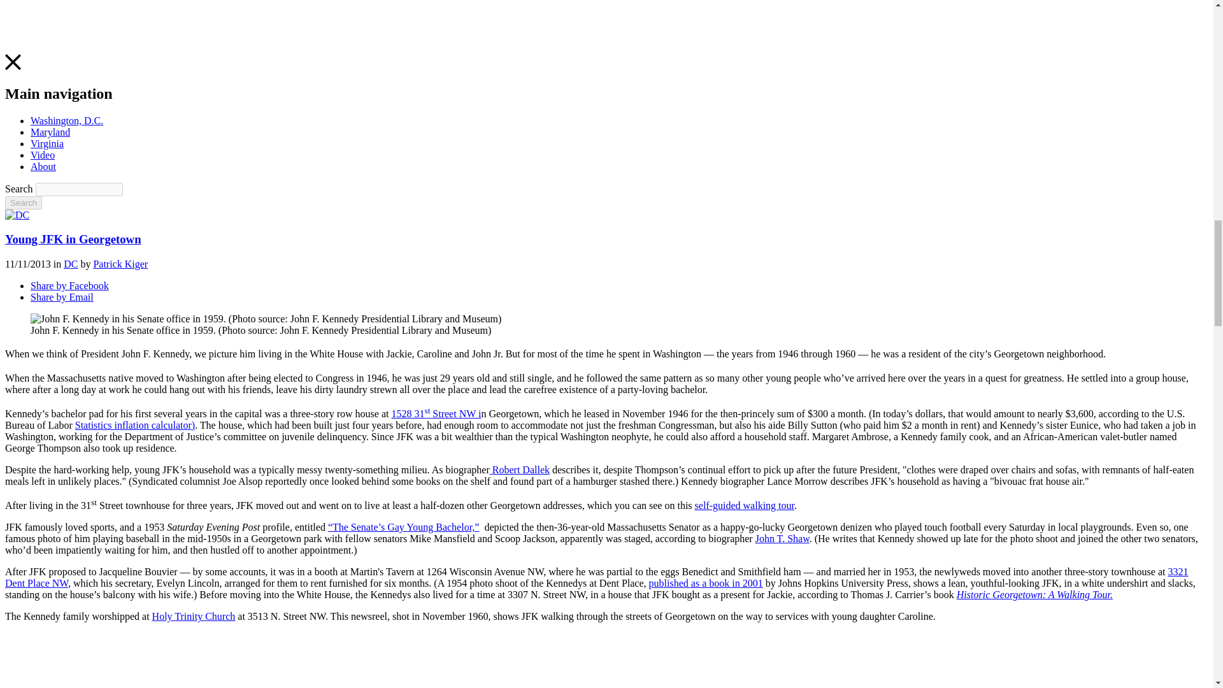  What do you see at coordinates (69, 285) in the screenshot?
I see `Share by Facebook` at bounding box center [69, 285].